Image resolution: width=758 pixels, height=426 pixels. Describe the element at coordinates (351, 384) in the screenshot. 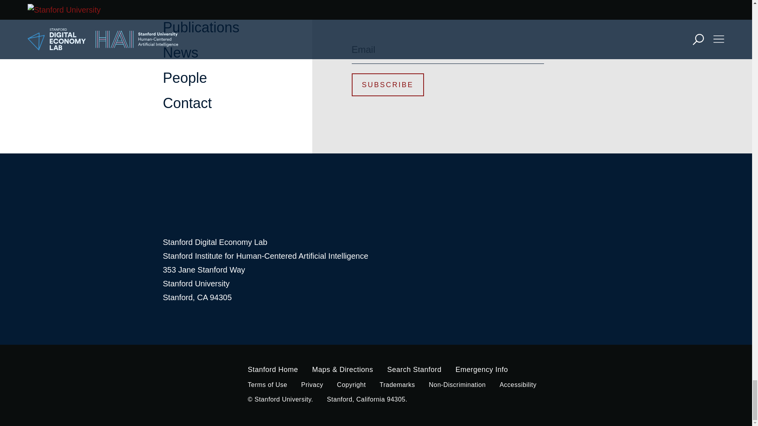

I see `Report alleged copyright infringement` at that location.